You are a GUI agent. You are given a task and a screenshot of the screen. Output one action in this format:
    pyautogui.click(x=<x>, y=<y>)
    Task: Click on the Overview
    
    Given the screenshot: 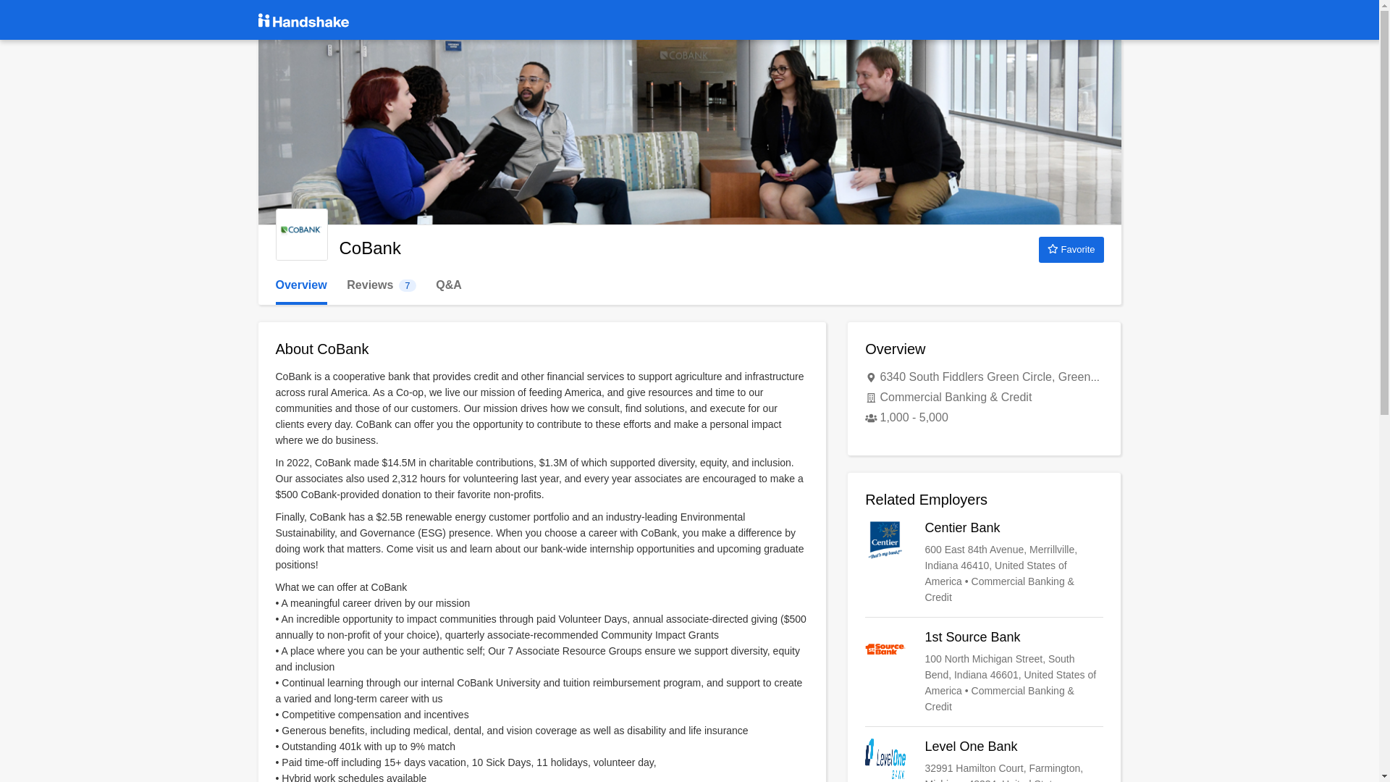 What is the action you would take?
    pyautogui.click(x=984, y=760)
    